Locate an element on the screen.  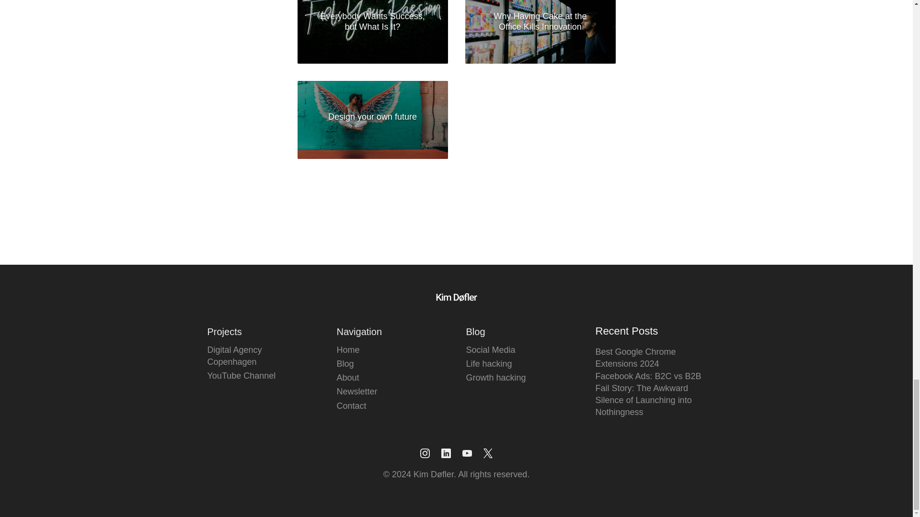
Blog is located at coordinates (361, 364).